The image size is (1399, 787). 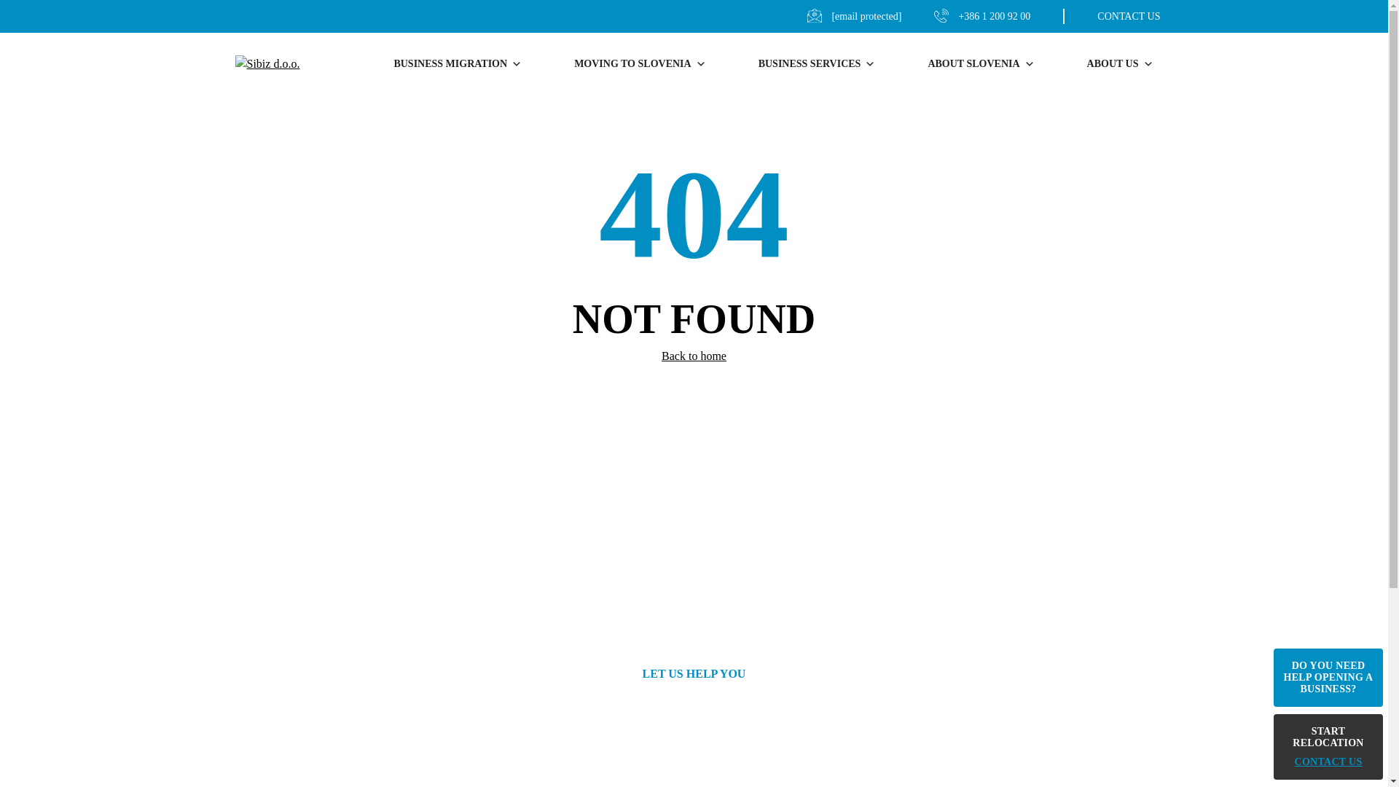 I want to click on Sibiz d.o.o., so click(x=275, y=64).